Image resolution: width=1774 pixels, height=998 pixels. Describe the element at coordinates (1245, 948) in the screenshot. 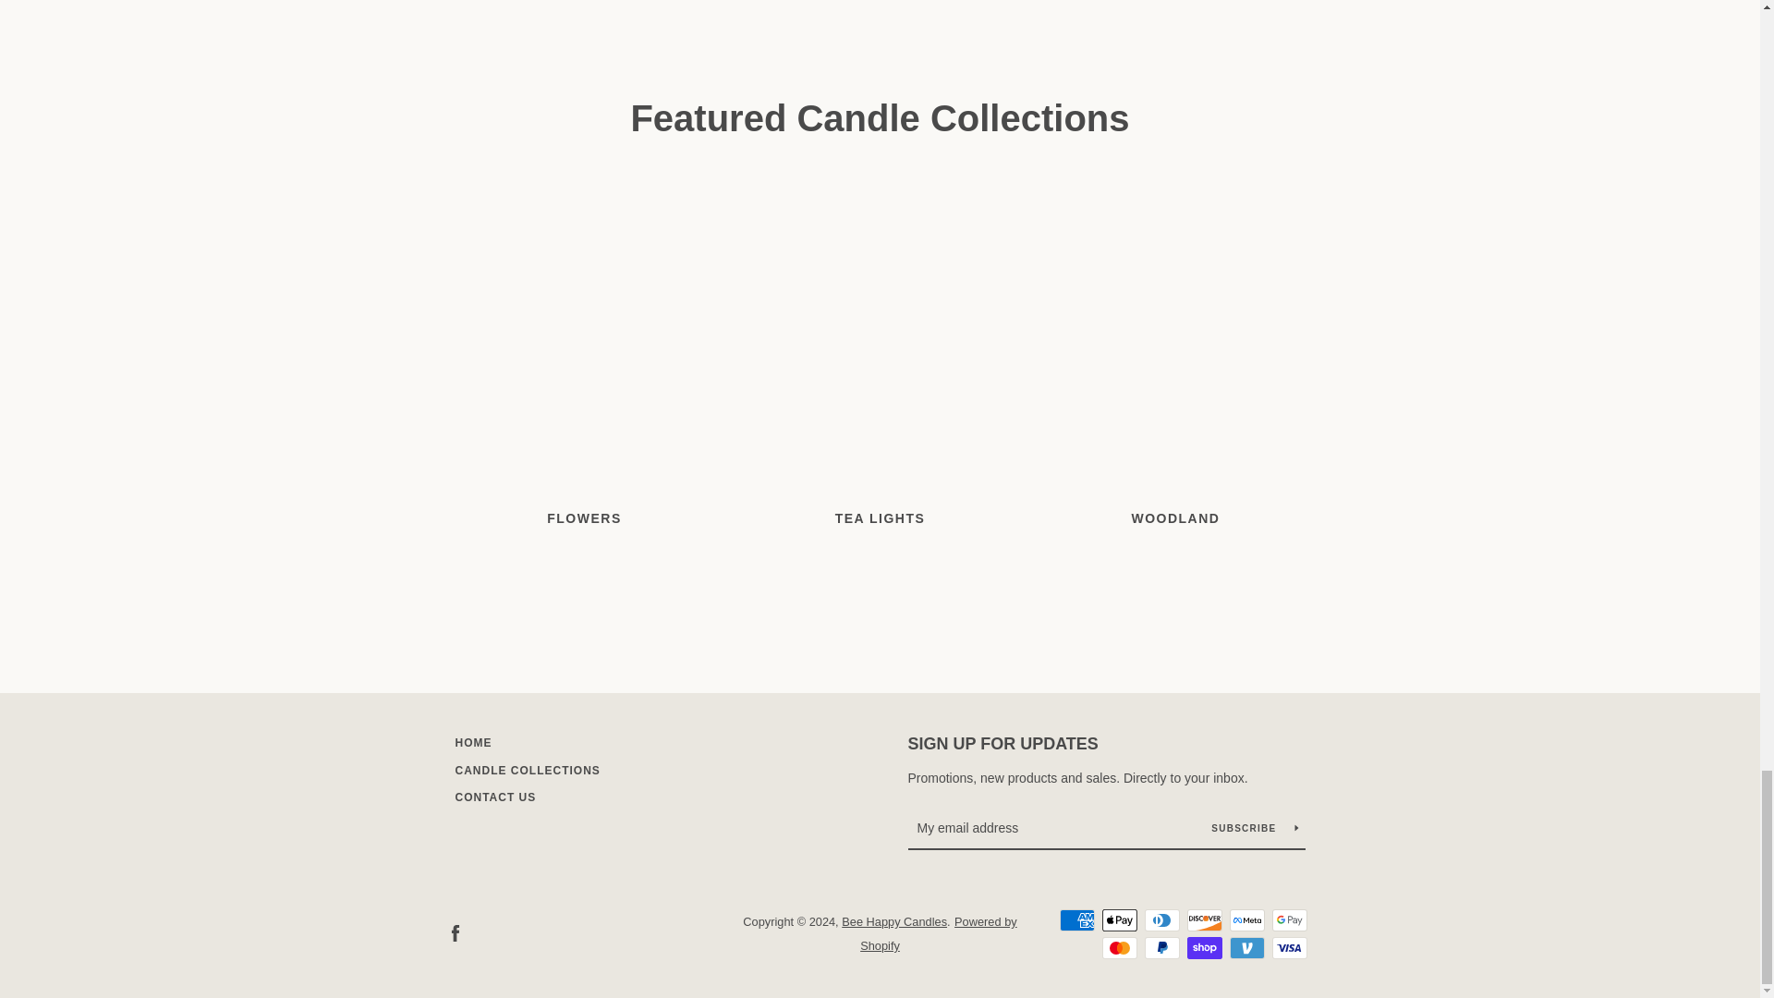

I see `Venmo` at that location.